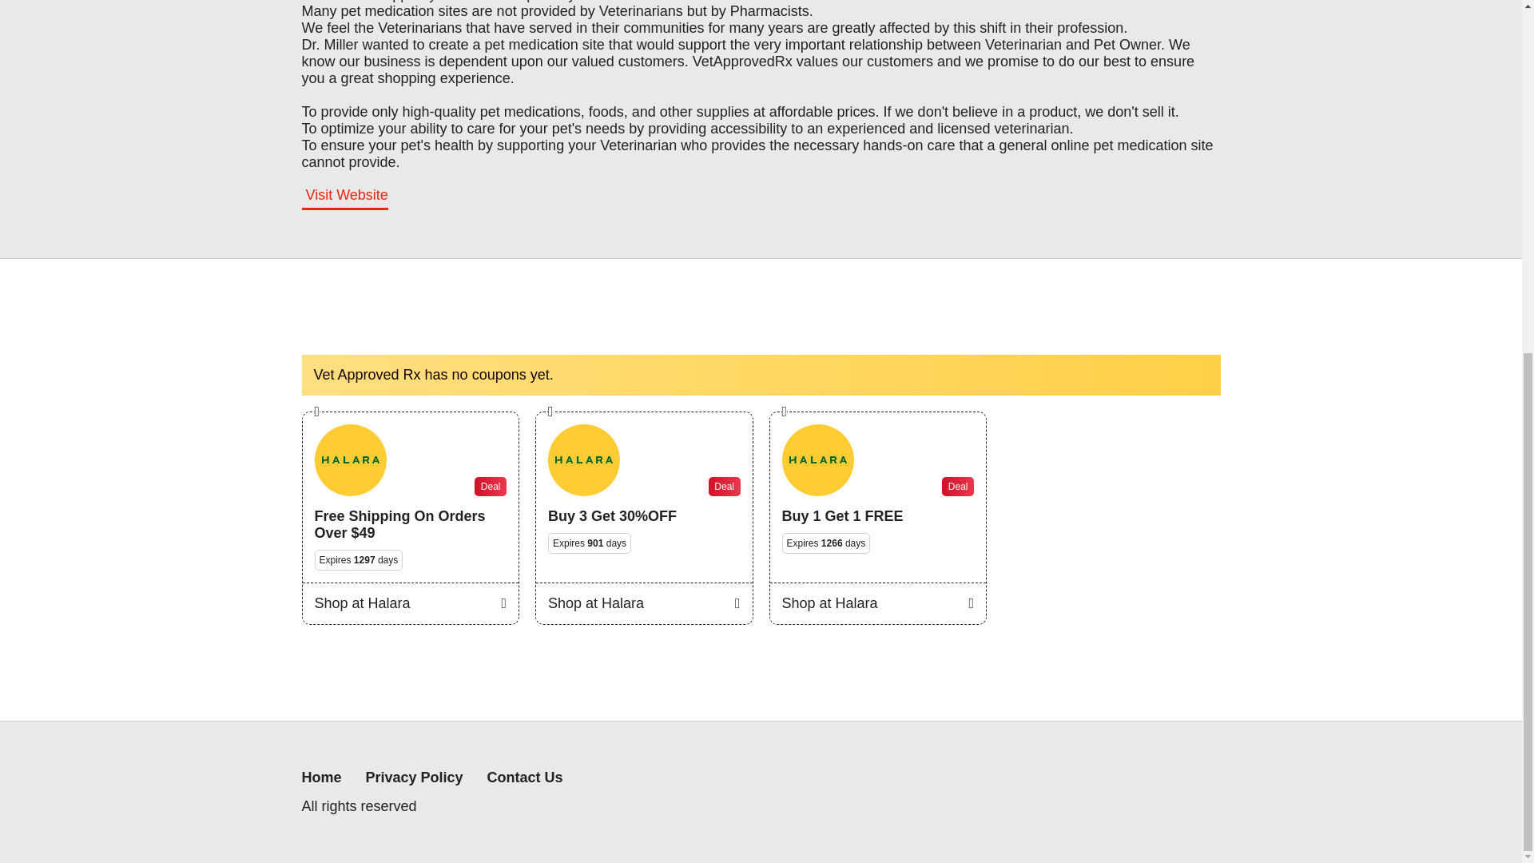 This screenshot has height=863, width=1534. What do you see at coordinates (410, 603) in the screenshot?
I see `Shop at Halara` at bounding box center [410, 603].